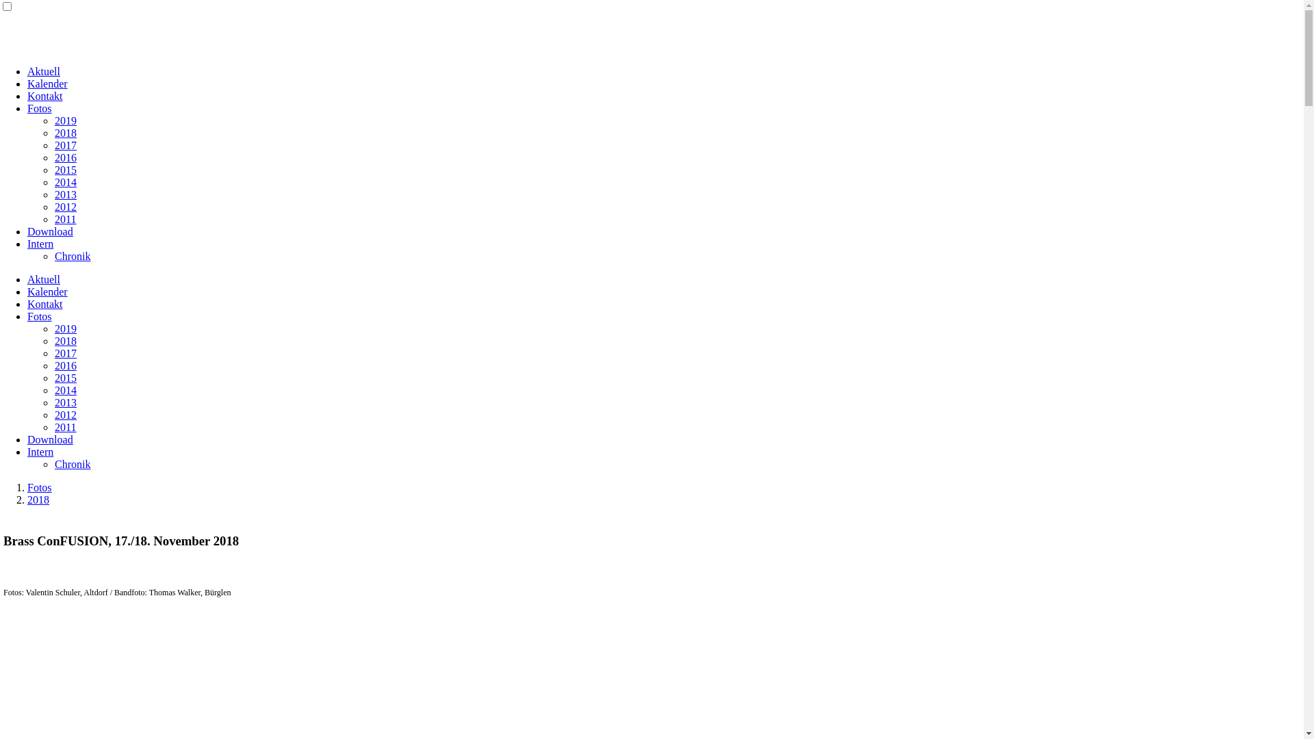 Image resolution: width=1314 pixels, height=739 pixels. Describe the element at coordinates (66, 415) in the screenshot. I see `2012` at that location.